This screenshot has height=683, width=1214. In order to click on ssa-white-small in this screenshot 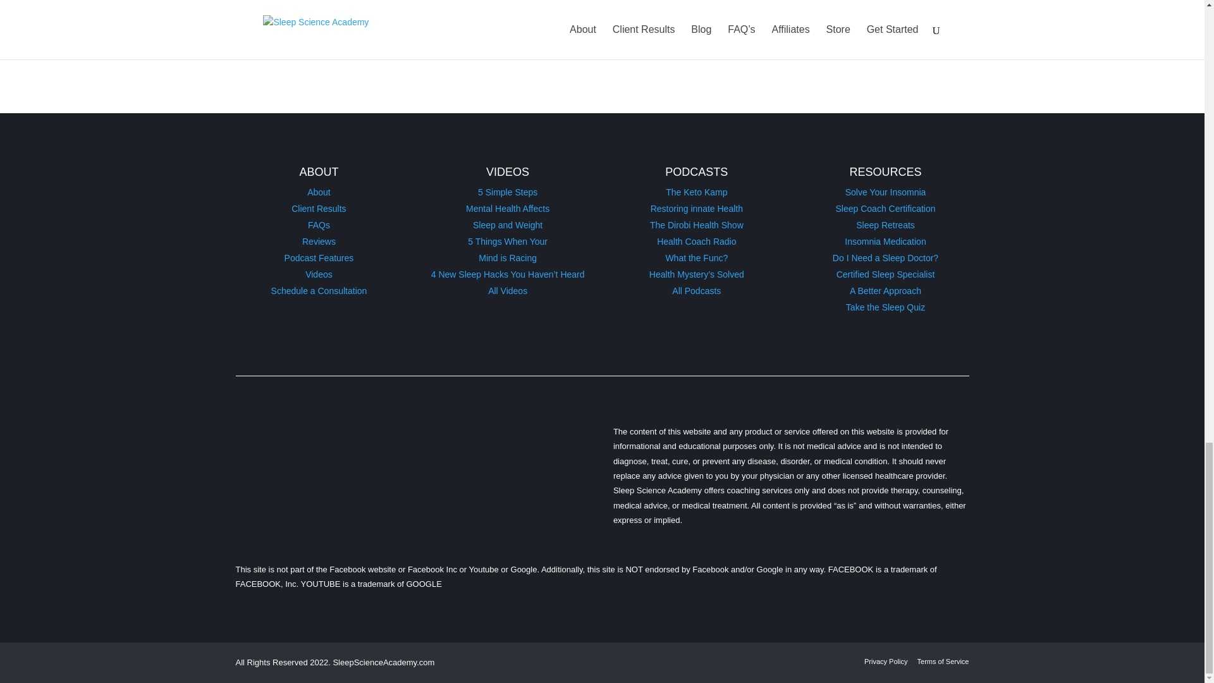, I will do `click(357, 455)`.